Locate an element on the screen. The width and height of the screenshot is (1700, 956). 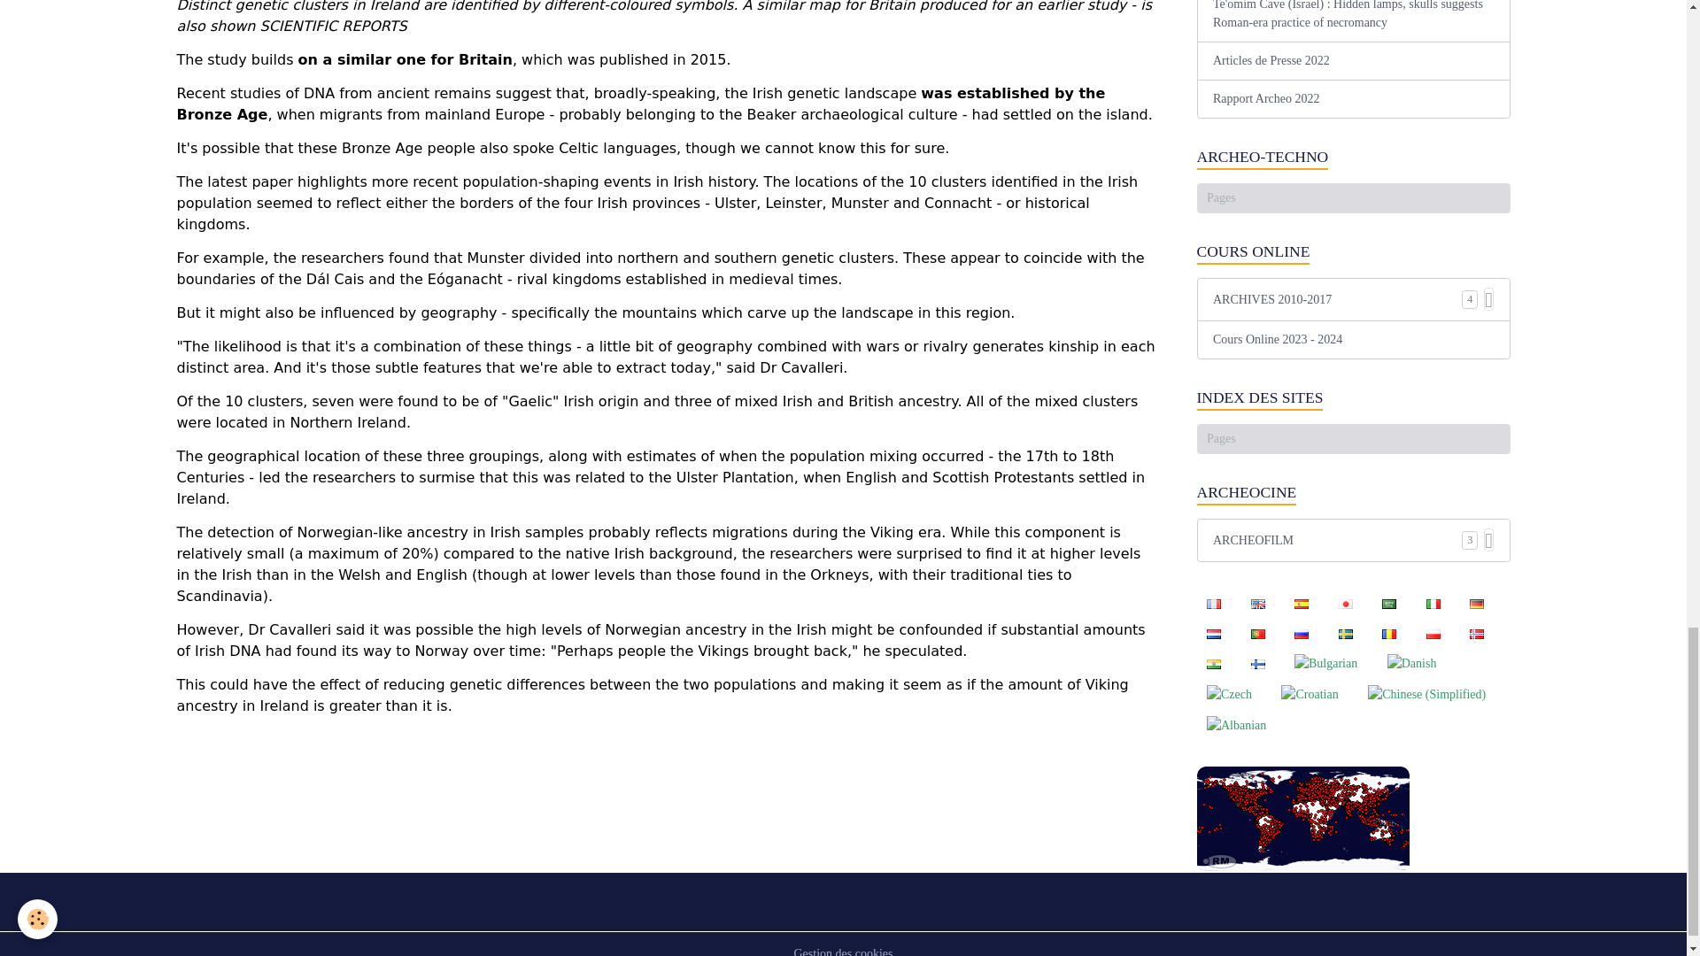
Nederlands is located at coordinates (1213, 632).